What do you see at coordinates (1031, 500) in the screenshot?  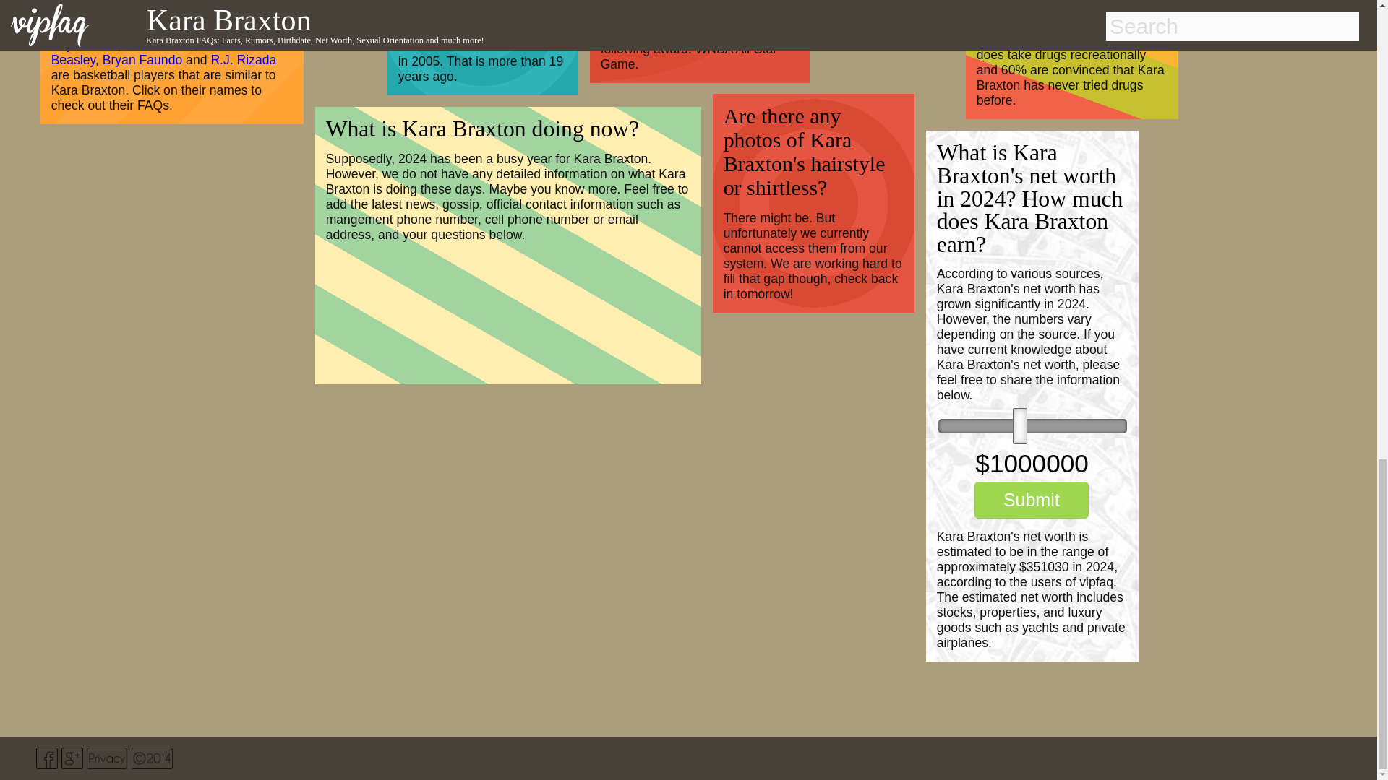 I see `Submit` at bounding box center [1031, 500].